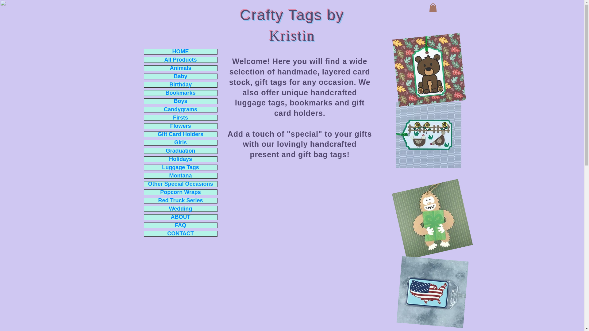 Image resolution: width=589 pixels, height=331 pixels. What do you see at coordinates (181, 93) in the screenshot?
I see `Bookmarks` at bounding box center [181, 93].